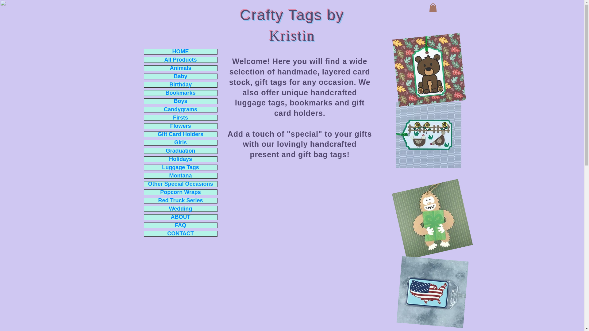 Image resolution: width=589 pixels, height=331 pixels. What do you see at coordinates (181, 93) in the screenshot?
I see `Bookmarks` at bounding box center [181, 93].